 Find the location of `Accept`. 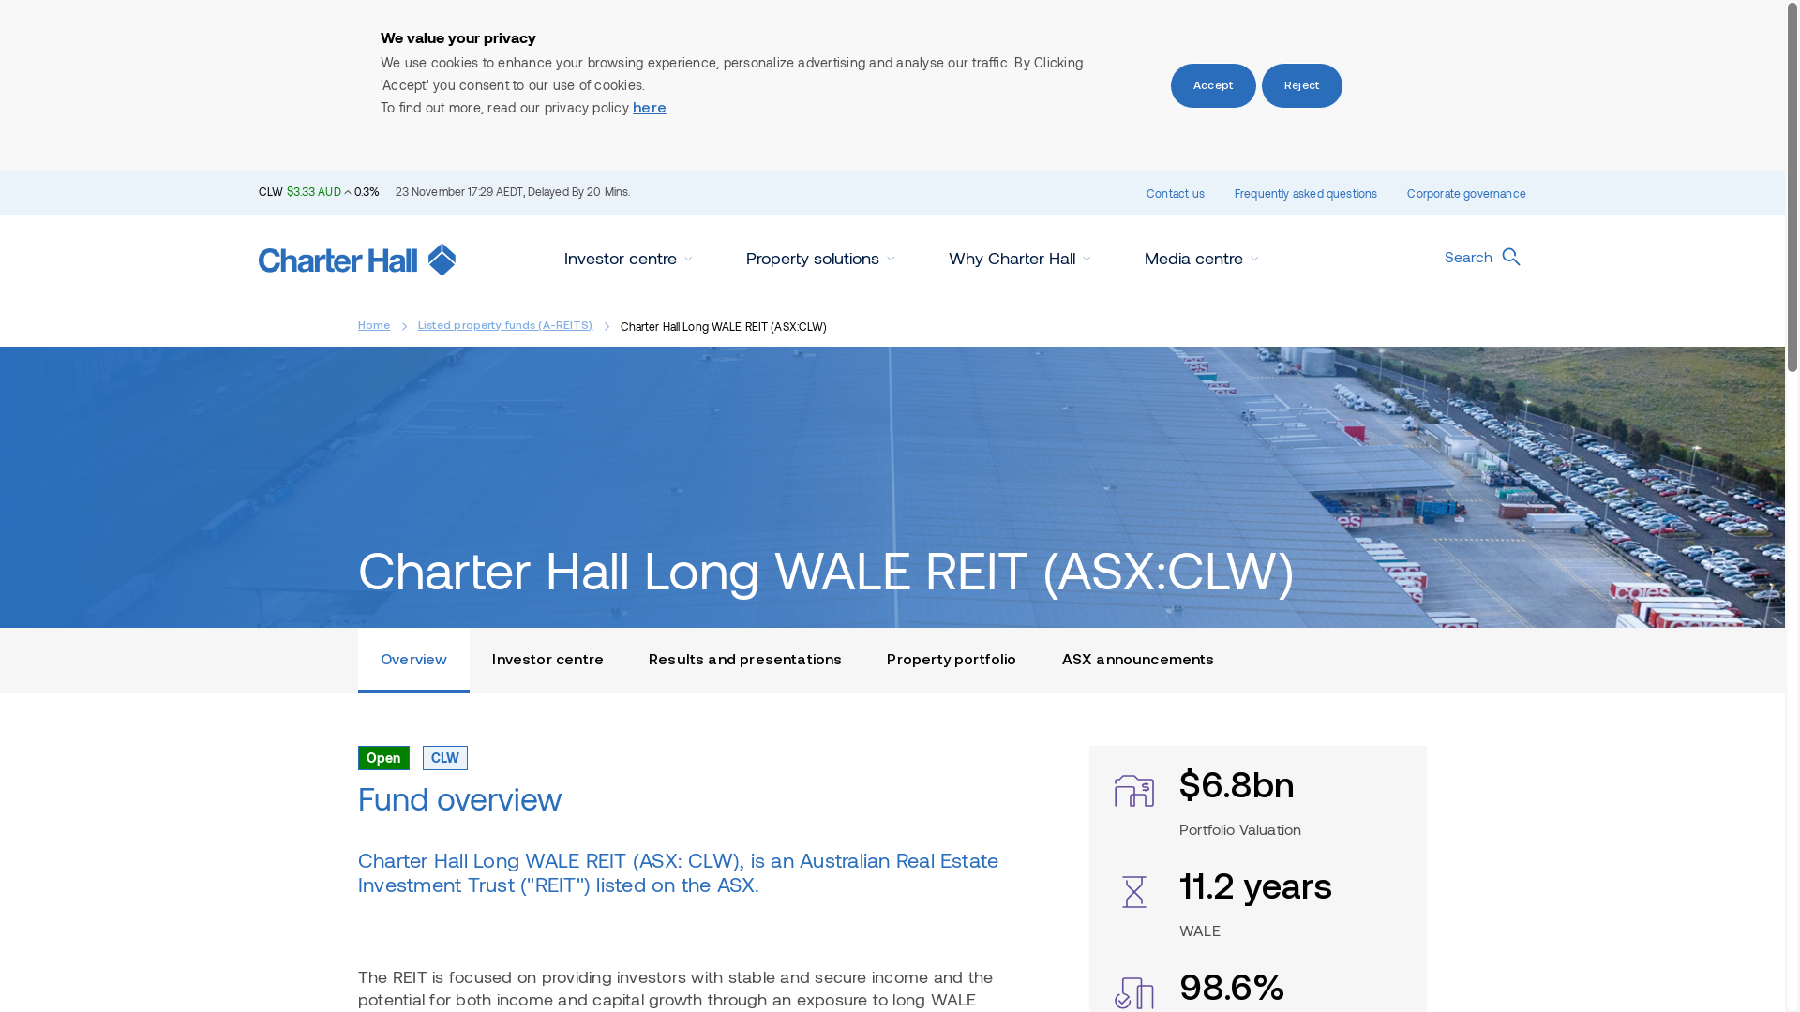

Accept is located at coordinates (1213, 86).